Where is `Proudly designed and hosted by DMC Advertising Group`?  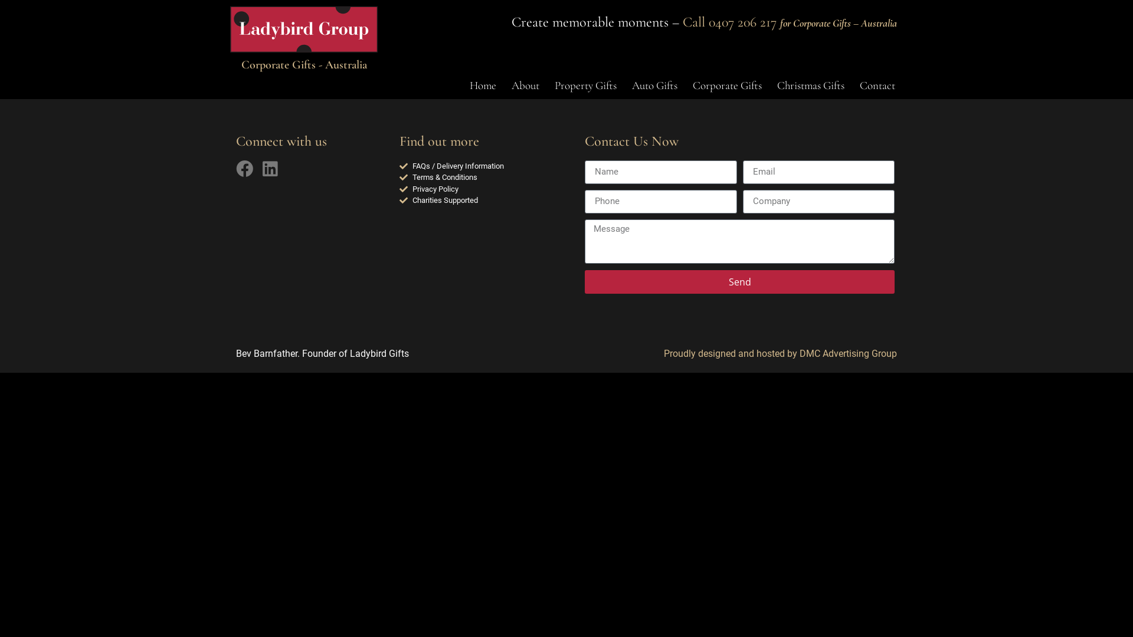
Proudly designed and hosted by DMC Advertising Group is located at coordinates (780, 354).